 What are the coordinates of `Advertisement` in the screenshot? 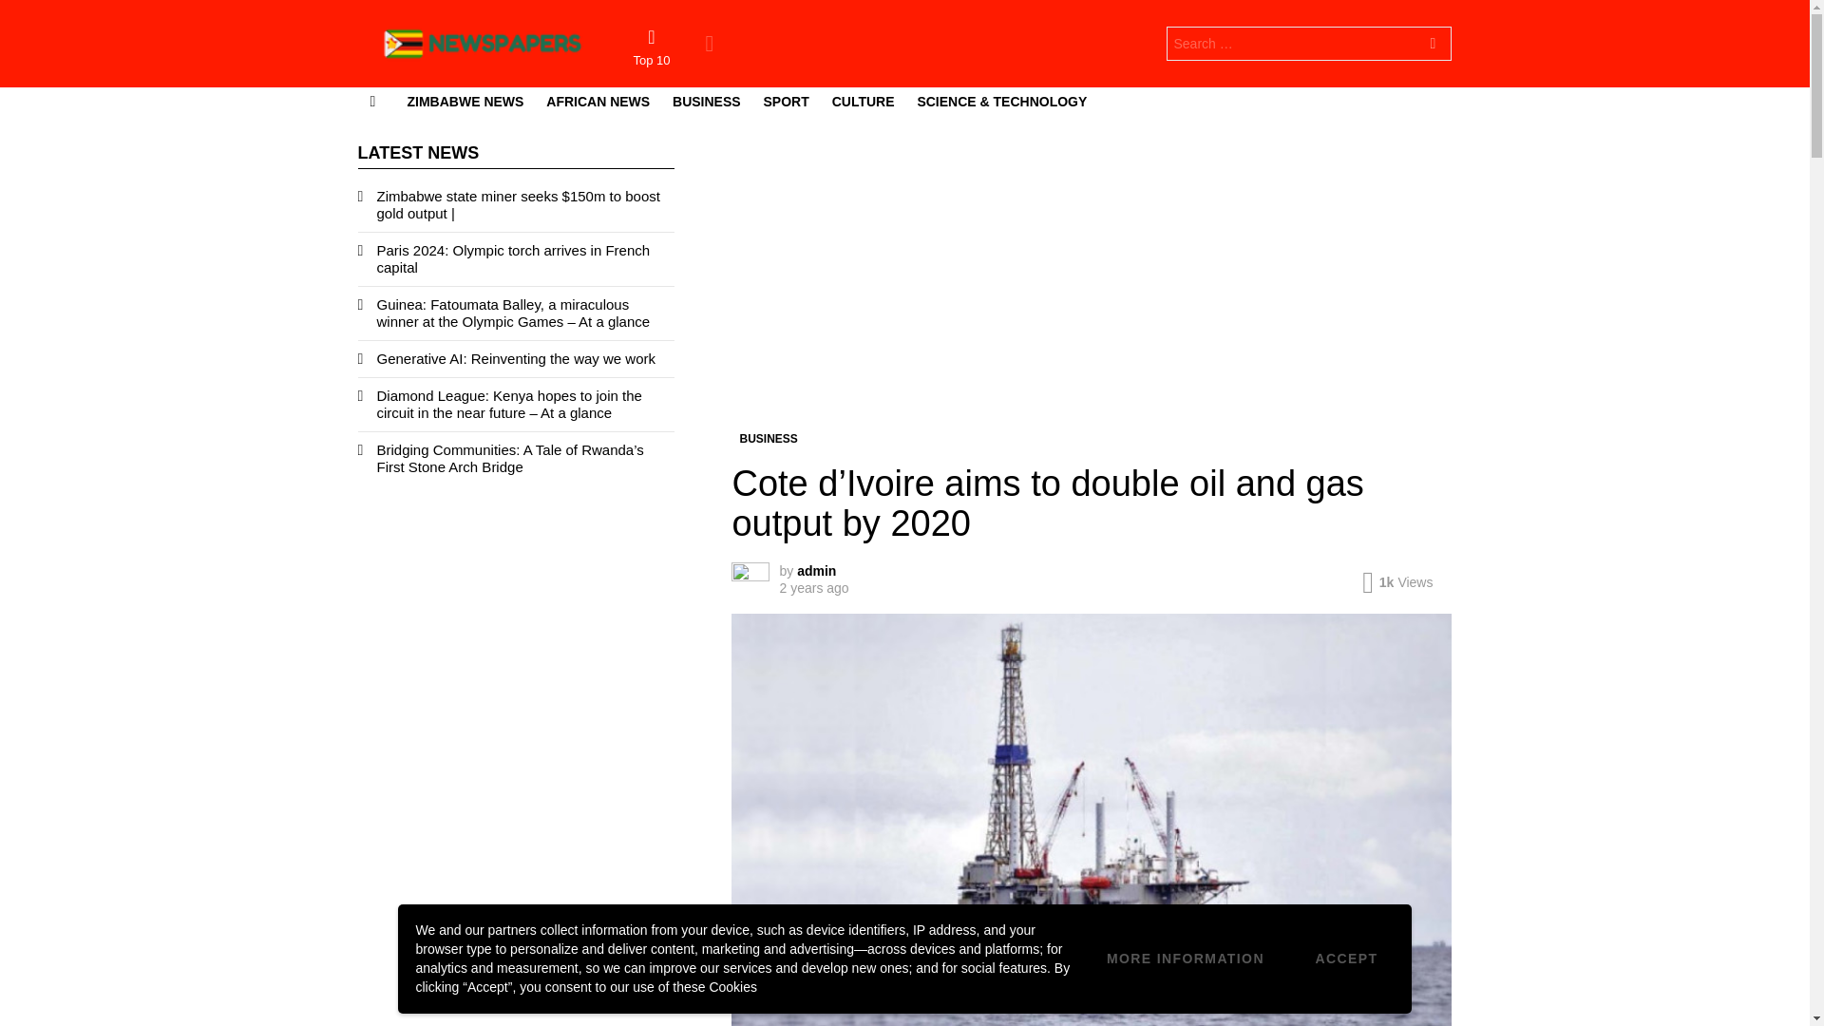 It's located at (1091, 287).